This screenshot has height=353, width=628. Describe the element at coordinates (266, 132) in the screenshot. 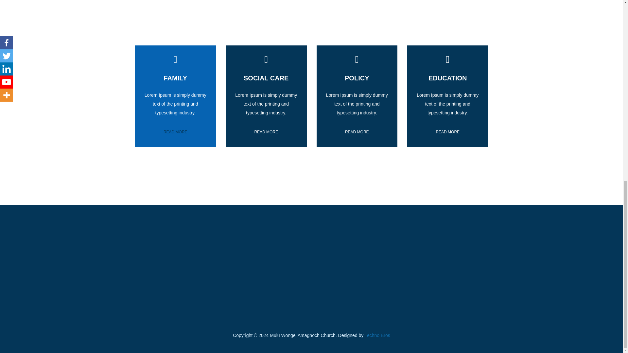

I see `READ MORE` at that location.